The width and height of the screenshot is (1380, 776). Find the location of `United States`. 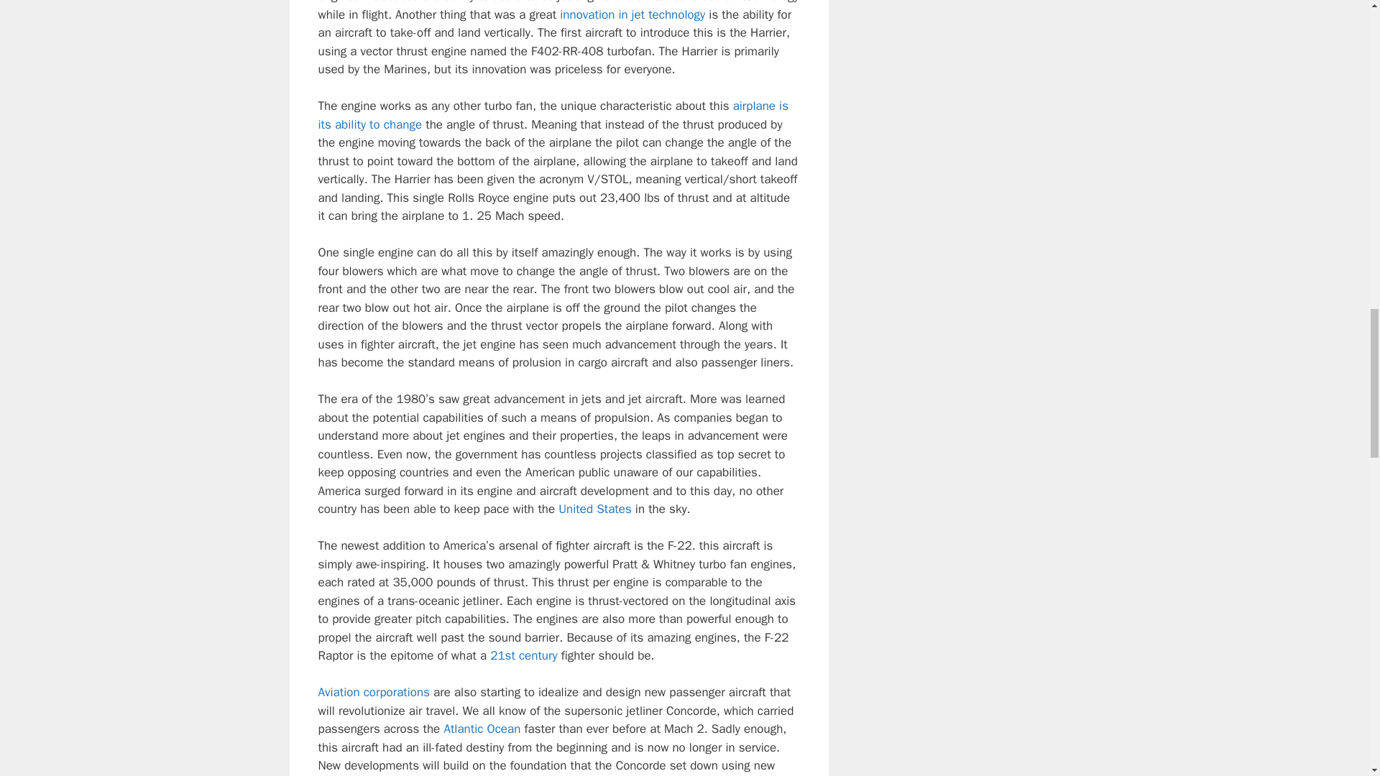

United States is located at coordinates (595, 509).